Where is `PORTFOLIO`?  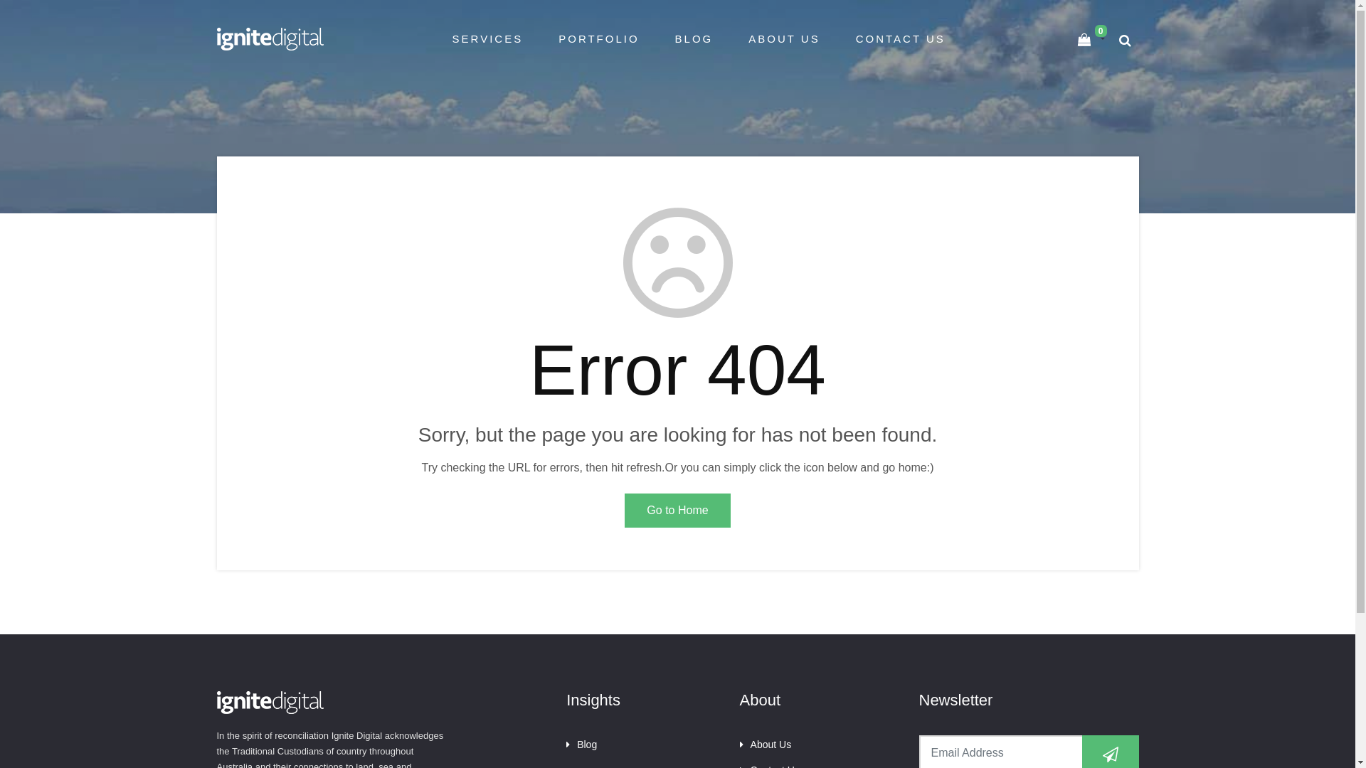
PORTFOLIO is located at coordinates (599, 38).